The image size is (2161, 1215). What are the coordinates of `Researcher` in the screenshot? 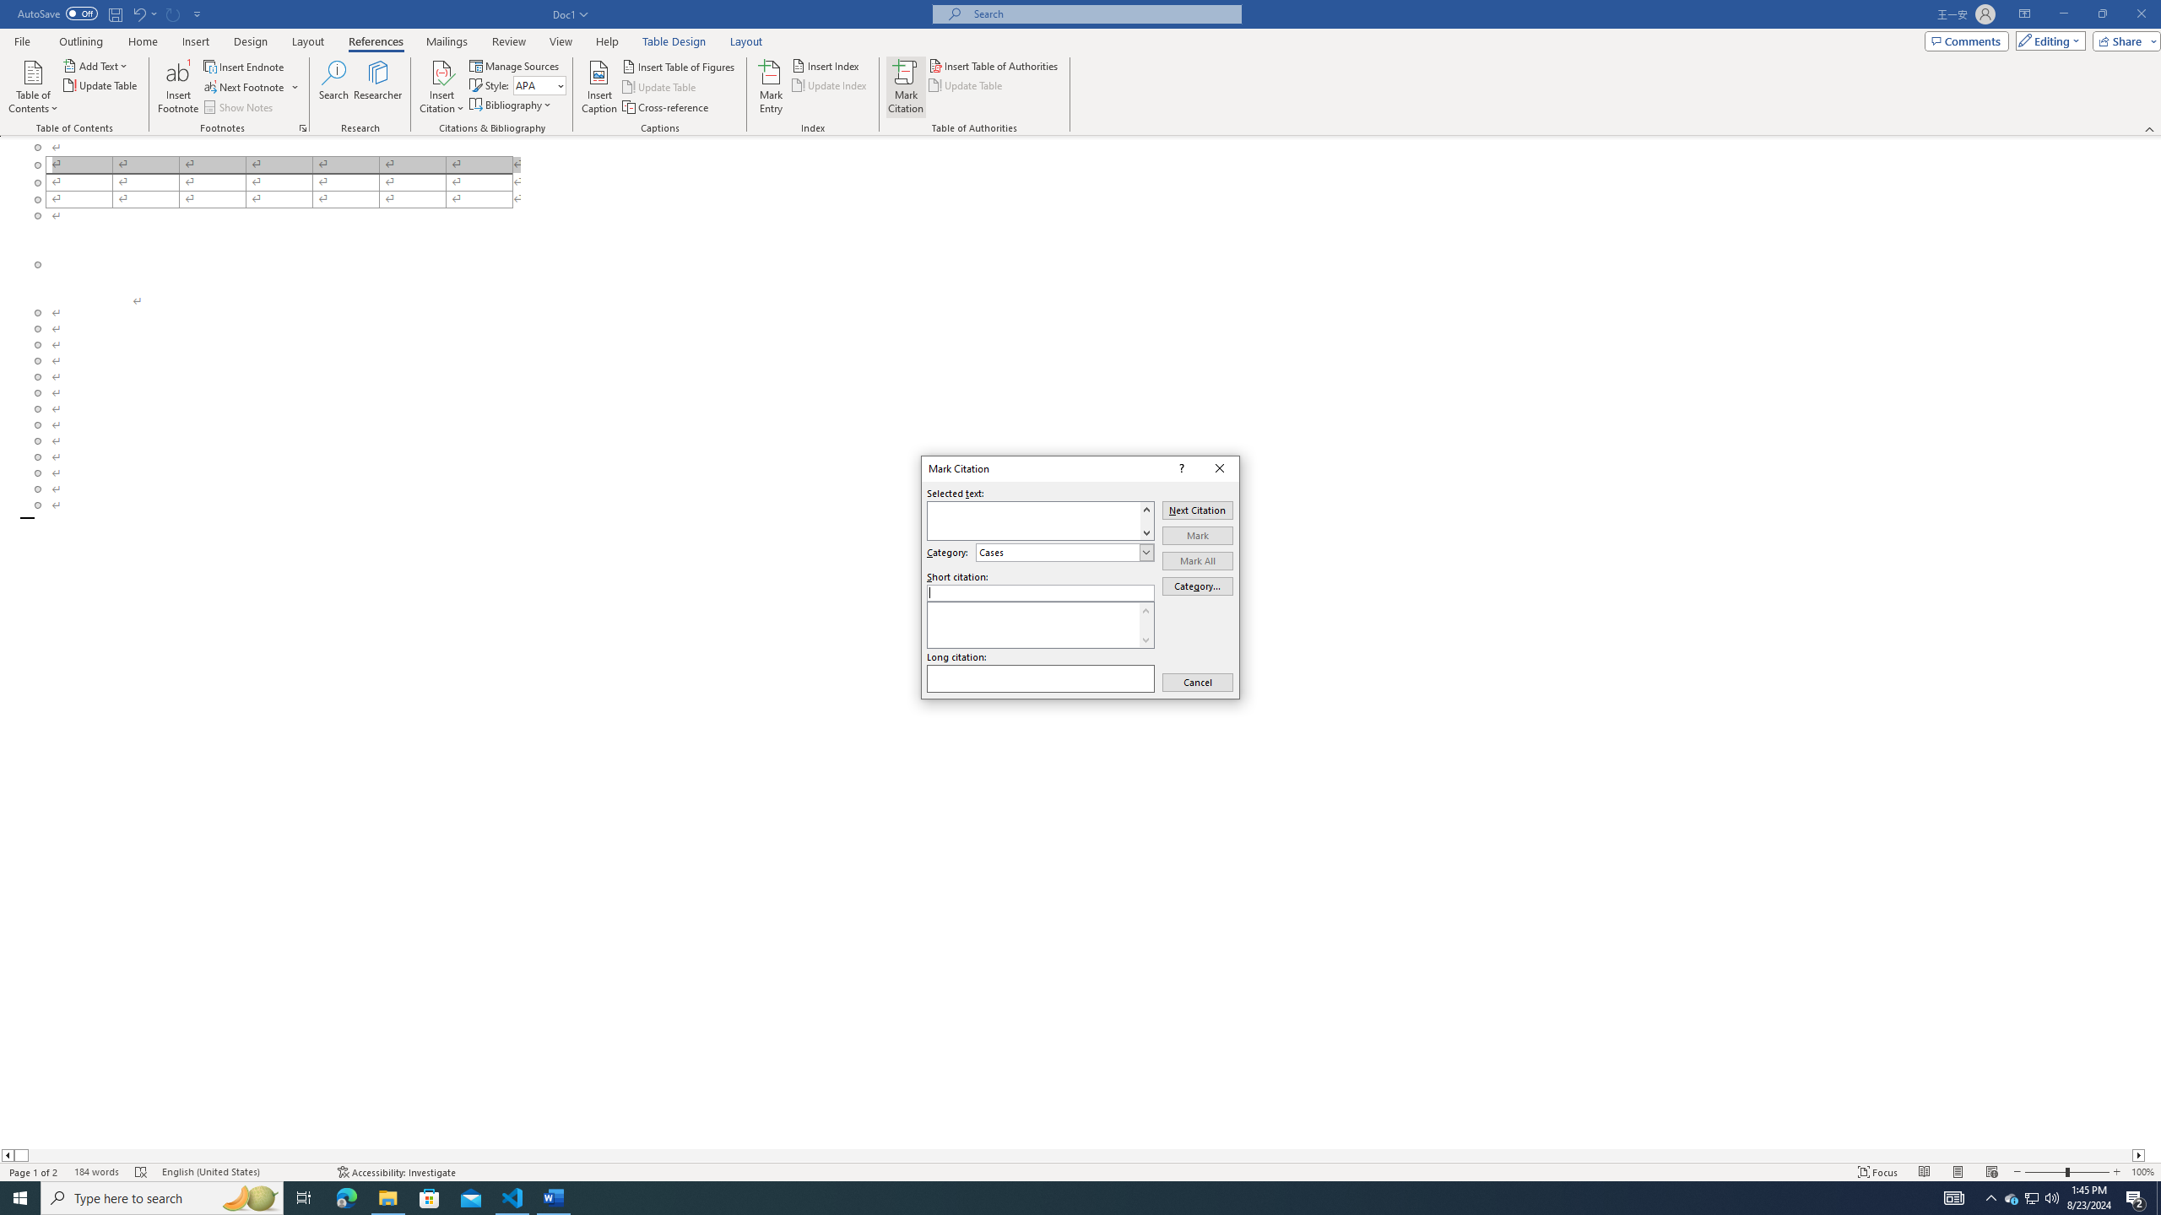 It's located at (378, 87).